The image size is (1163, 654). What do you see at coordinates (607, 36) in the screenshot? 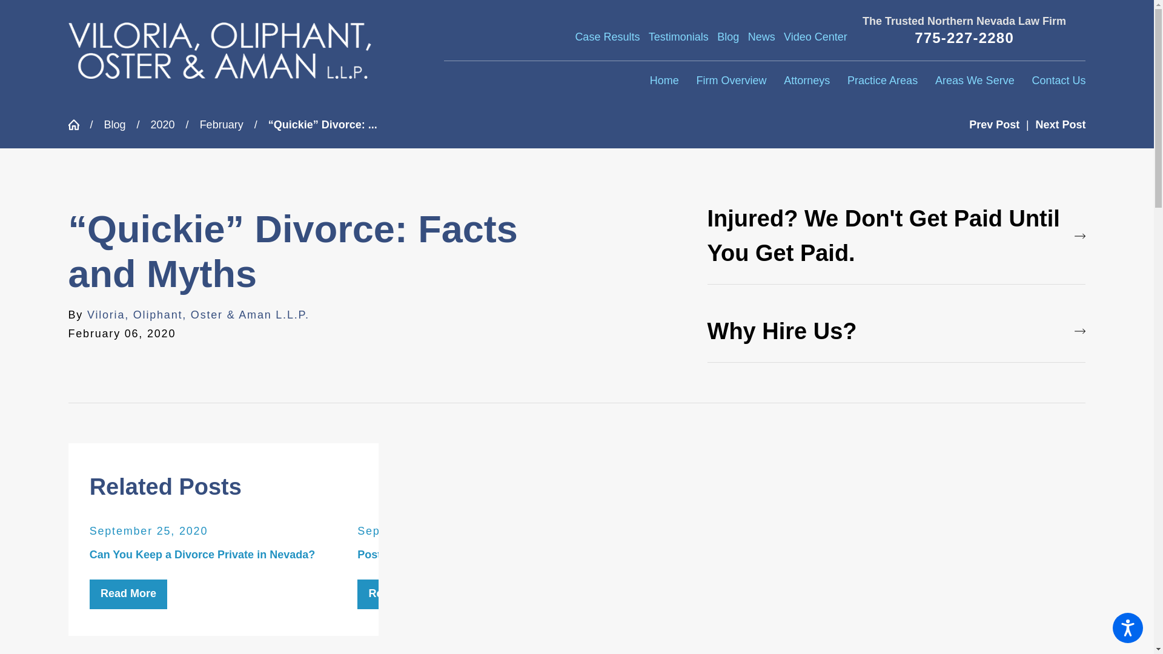
I see `Case Results` at bounding box center [607, 36].